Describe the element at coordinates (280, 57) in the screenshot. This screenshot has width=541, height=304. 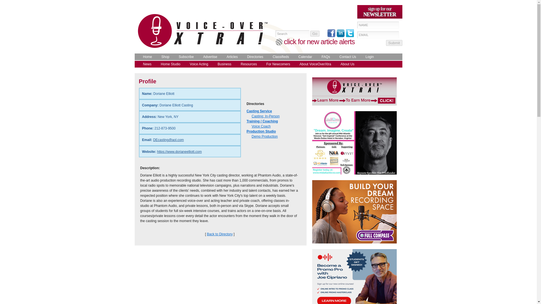
I see `Classifieds` at that location.